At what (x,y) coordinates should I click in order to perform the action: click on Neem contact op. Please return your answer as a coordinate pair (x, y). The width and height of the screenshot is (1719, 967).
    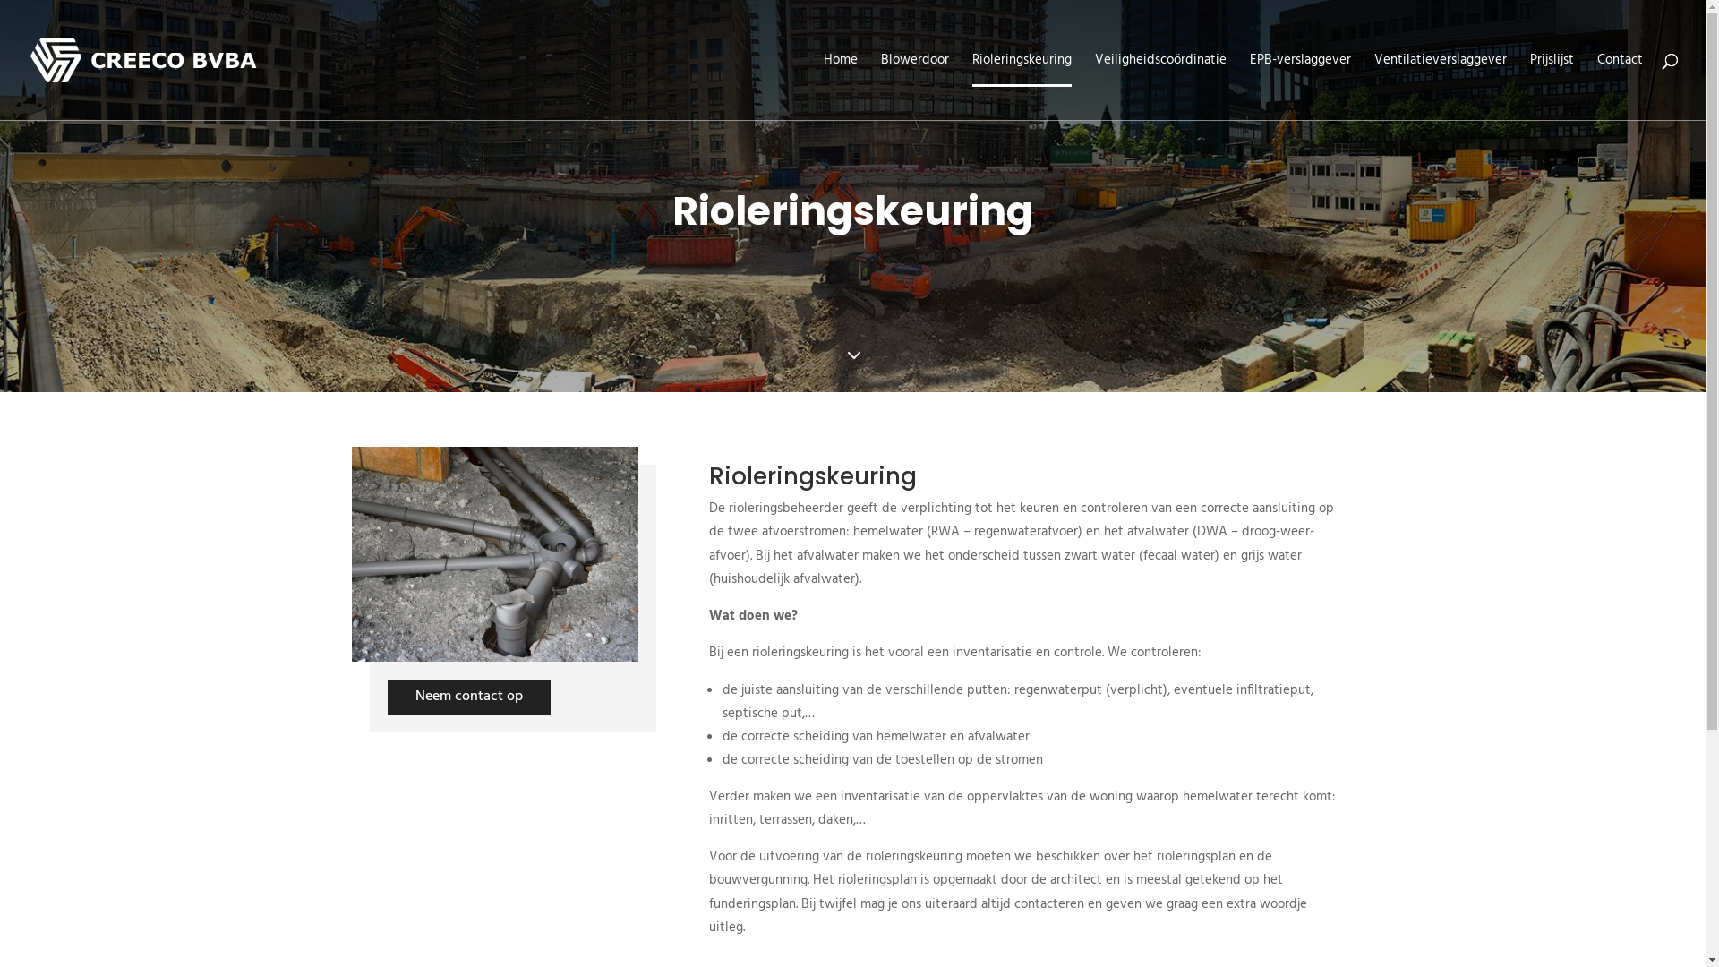
    Looking at the image, I should click on (468, 697).